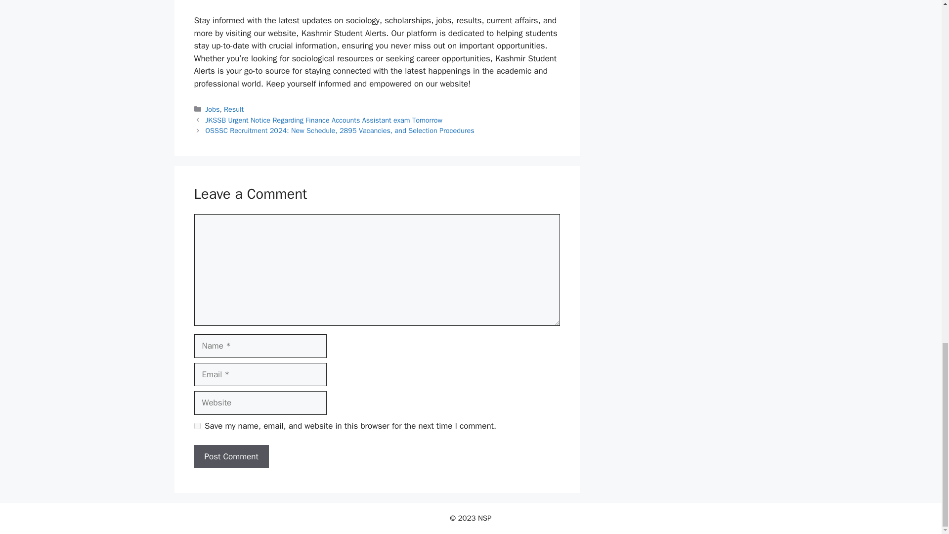  I want to click on yes, so click(197, 426).